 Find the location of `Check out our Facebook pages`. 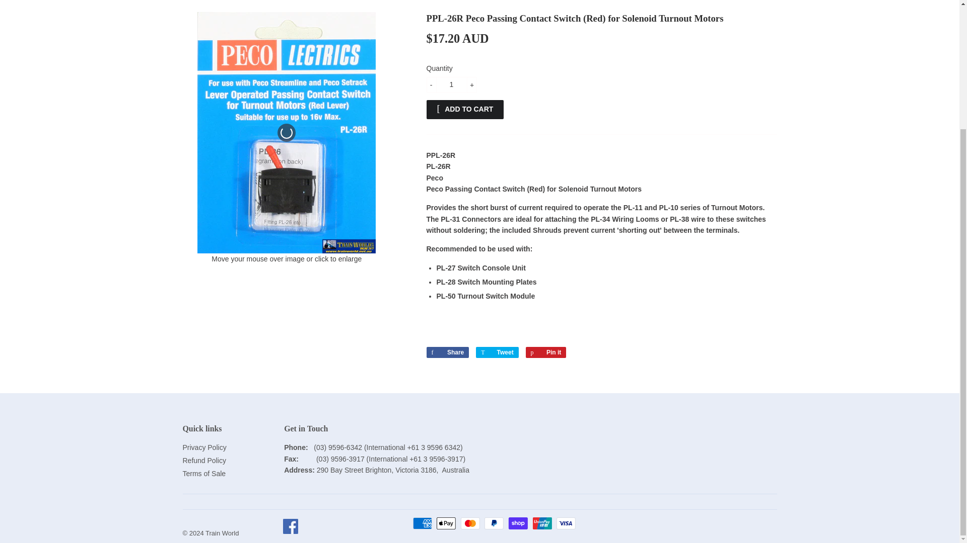

Check out our Facebook pages is located at coordinates (291, 533).